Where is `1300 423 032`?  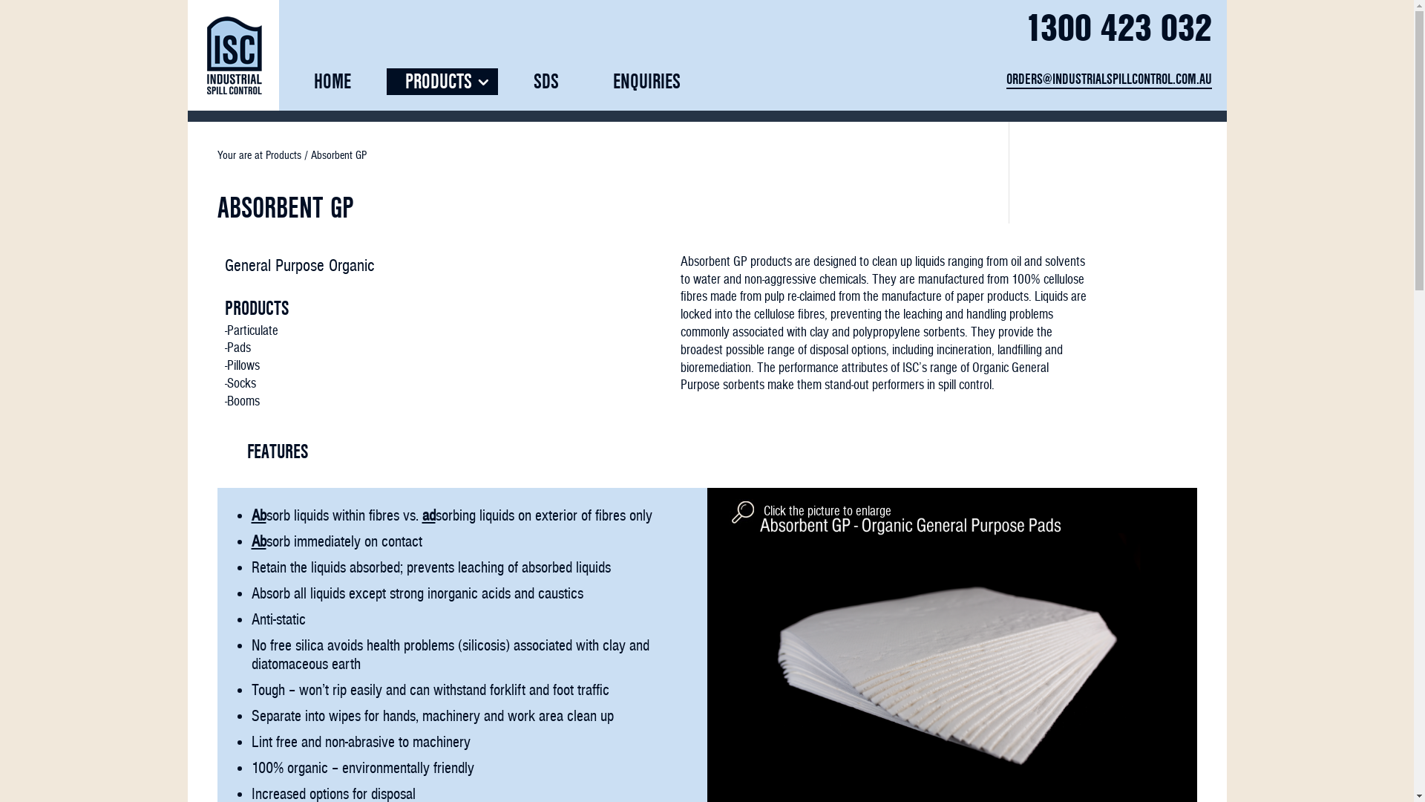
1300 423 032 is located at coordinates (1118, 28).